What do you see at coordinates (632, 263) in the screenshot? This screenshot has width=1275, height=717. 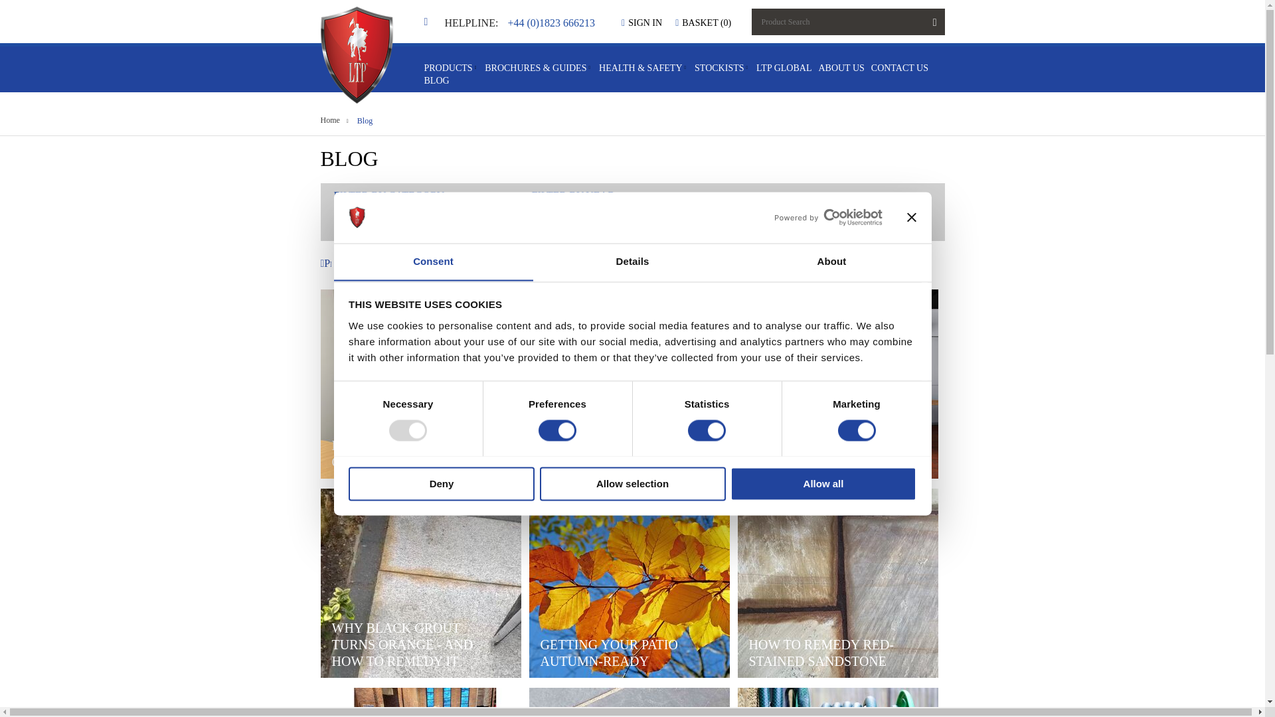 I see `Details` at bounding box center [632, 263].